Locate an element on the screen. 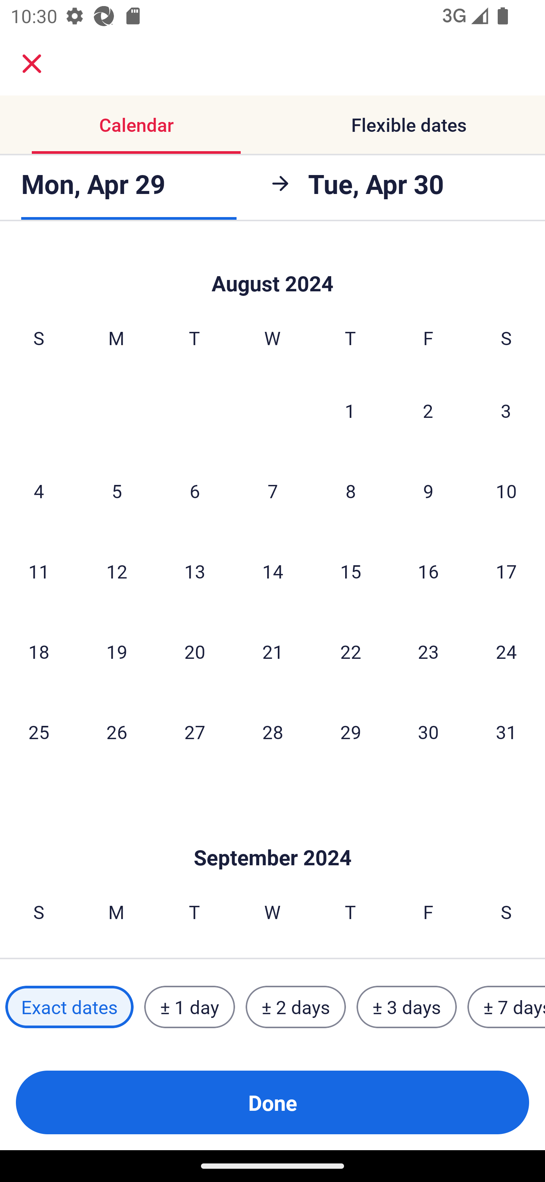 This screenshot has height=1182, width=545. Skip to Done is located at coordinates (272, 267).